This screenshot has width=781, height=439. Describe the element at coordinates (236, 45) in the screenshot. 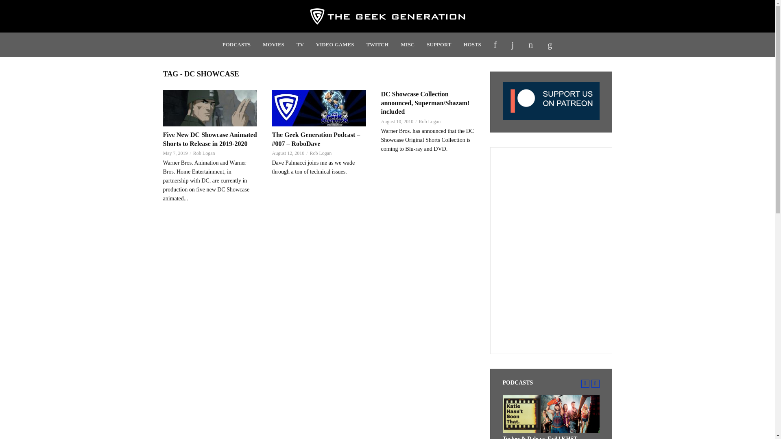

I see `PODCASTS` at that location.